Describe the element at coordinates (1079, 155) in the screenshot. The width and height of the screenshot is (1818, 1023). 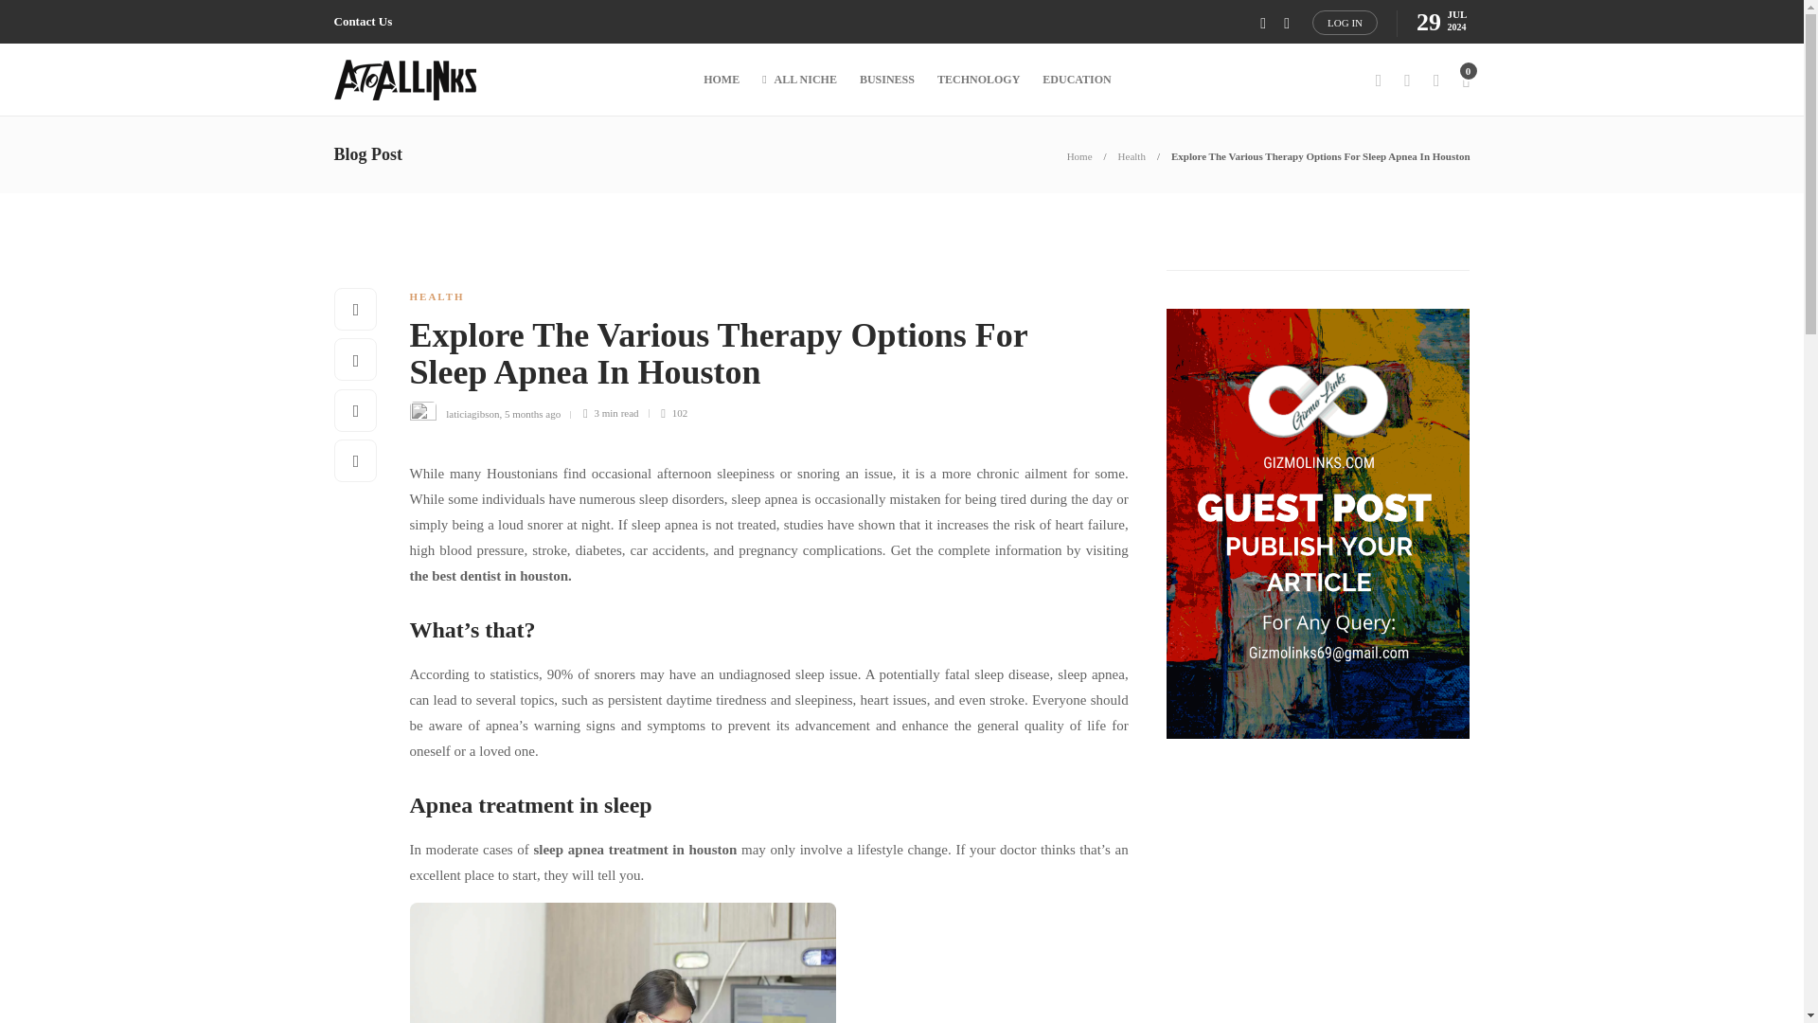
I see `Home` at that location.